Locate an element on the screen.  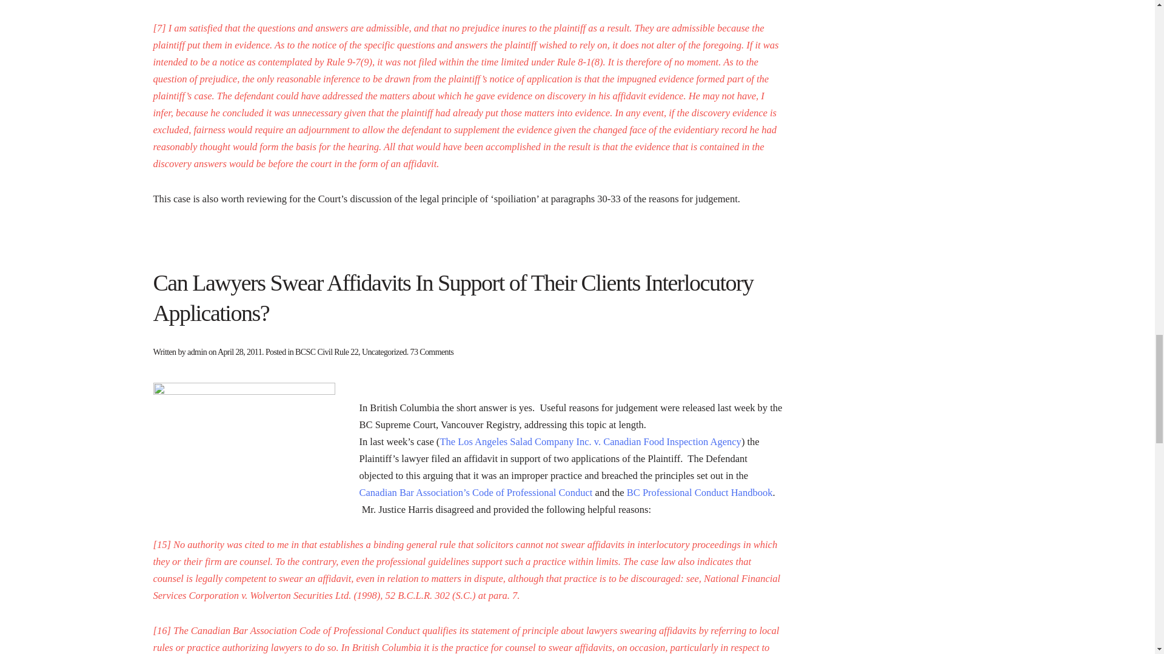
BC Professional Conduct Handbook is located at coordinates (700, 492).